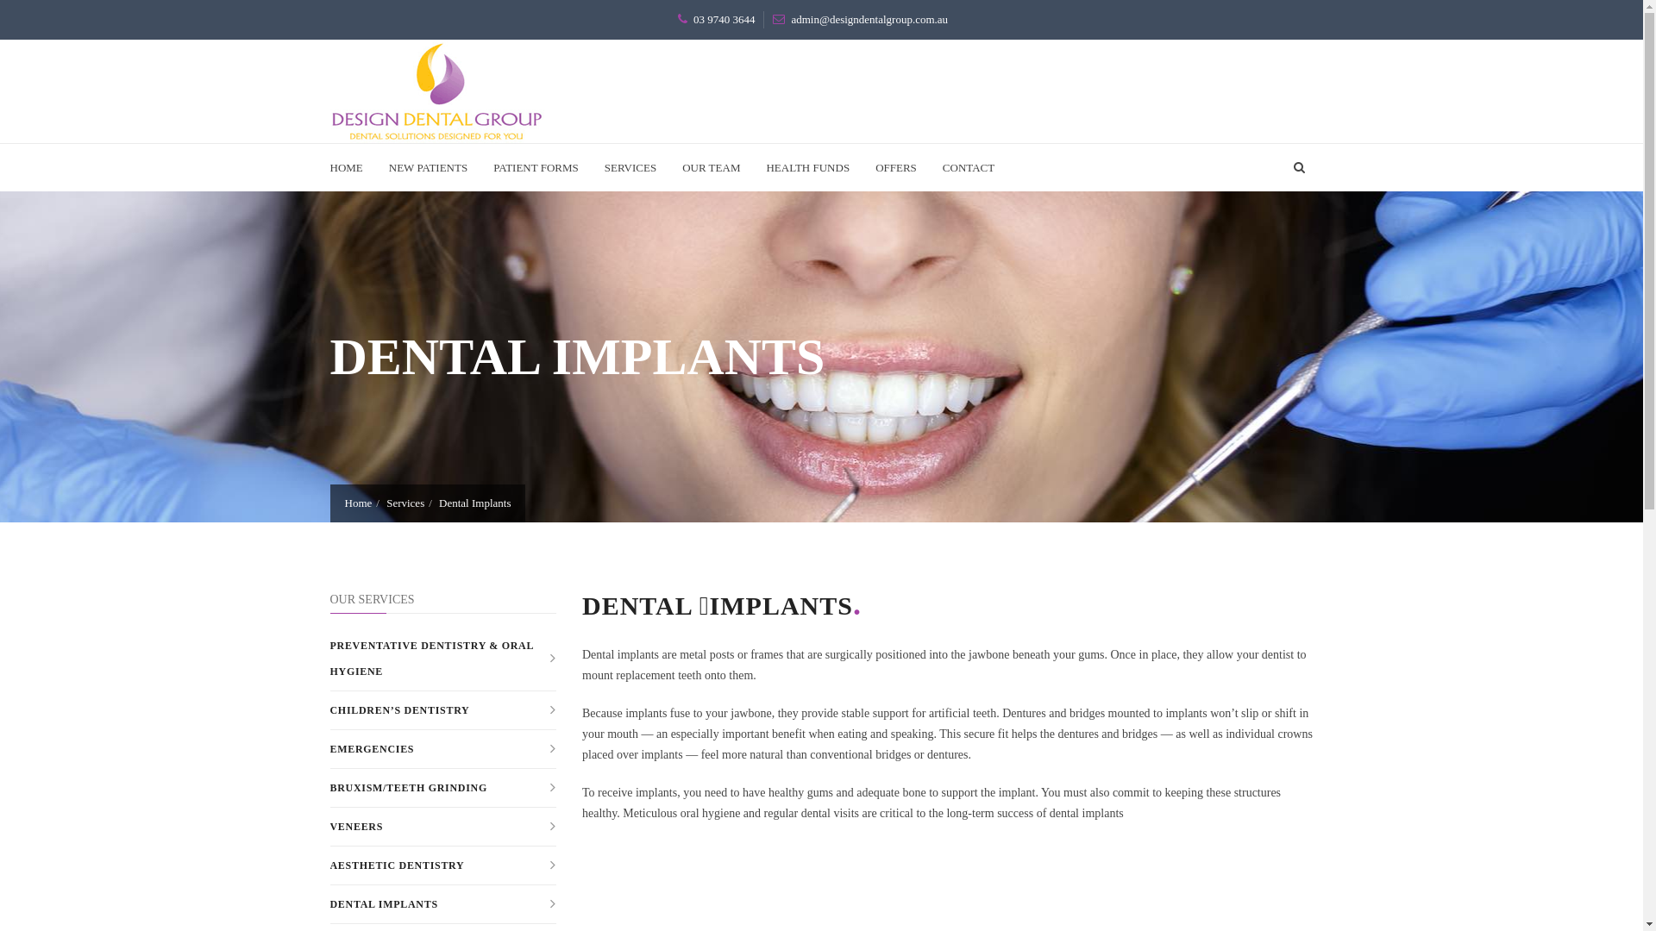 This screenshot has height=931, width=1656. I want to click on VENEERS, so click(443, 827).